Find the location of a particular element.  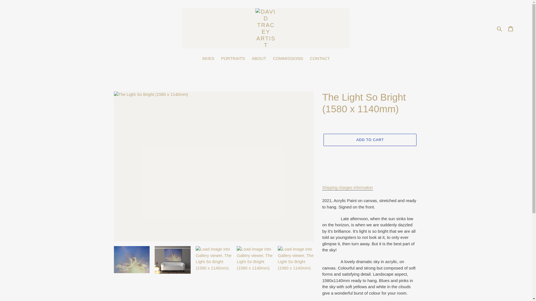

Shipping charges information is located at coordinates (347, 188).